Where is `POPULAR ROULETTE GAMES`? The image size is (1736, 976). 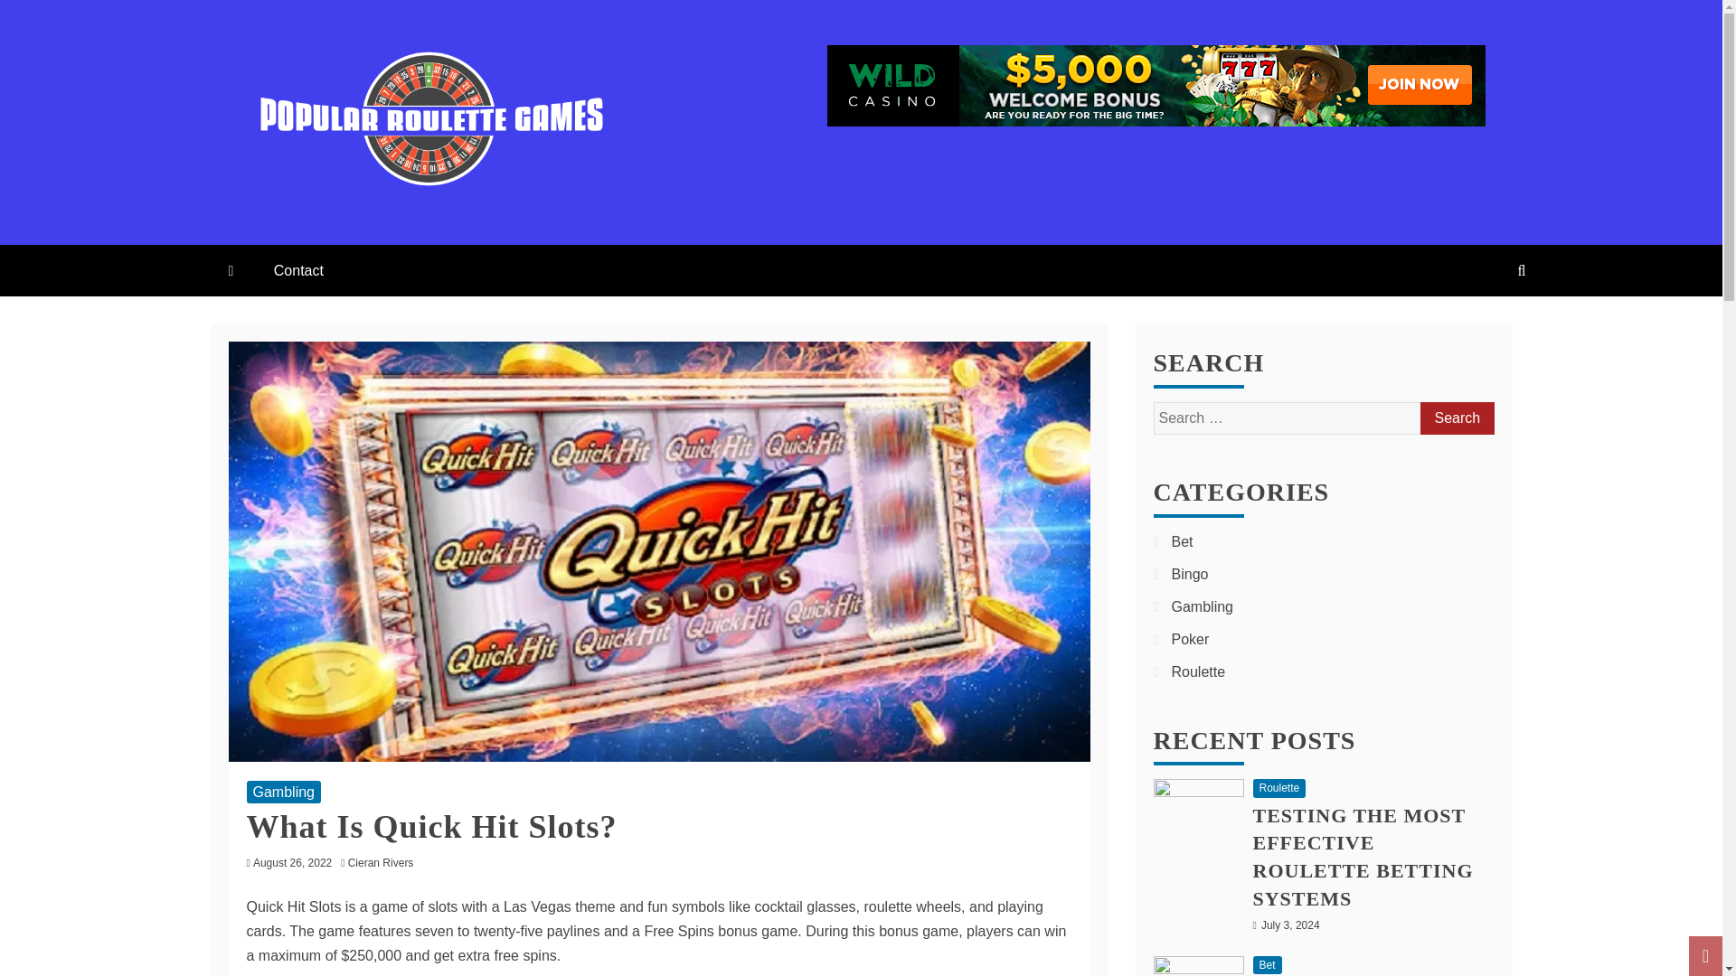 POPULAR ROULETTE GAMES is located at coordinates (548, 226).